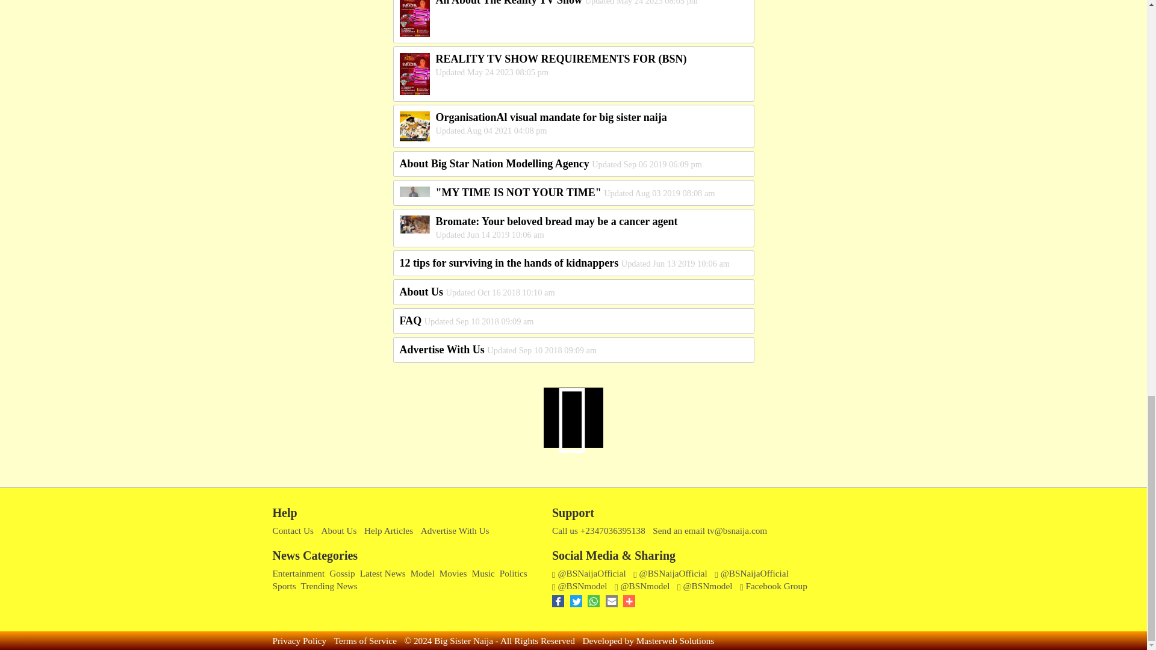 The image size is (1156, 650). I want to click on "MY TIME IS NOT YOUR TIME", so click(518, 193).